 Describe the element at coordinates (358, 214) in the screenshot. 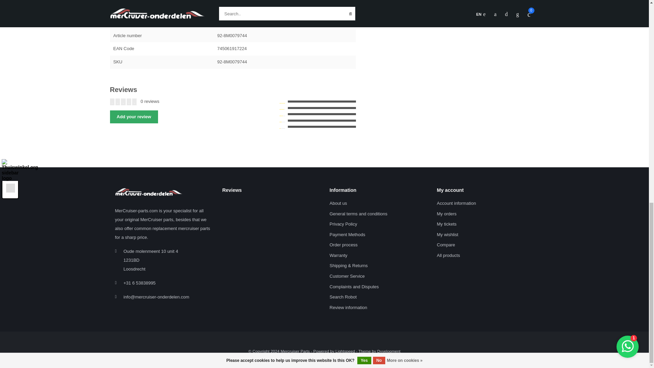

I see `General terms and conditions` at that location.